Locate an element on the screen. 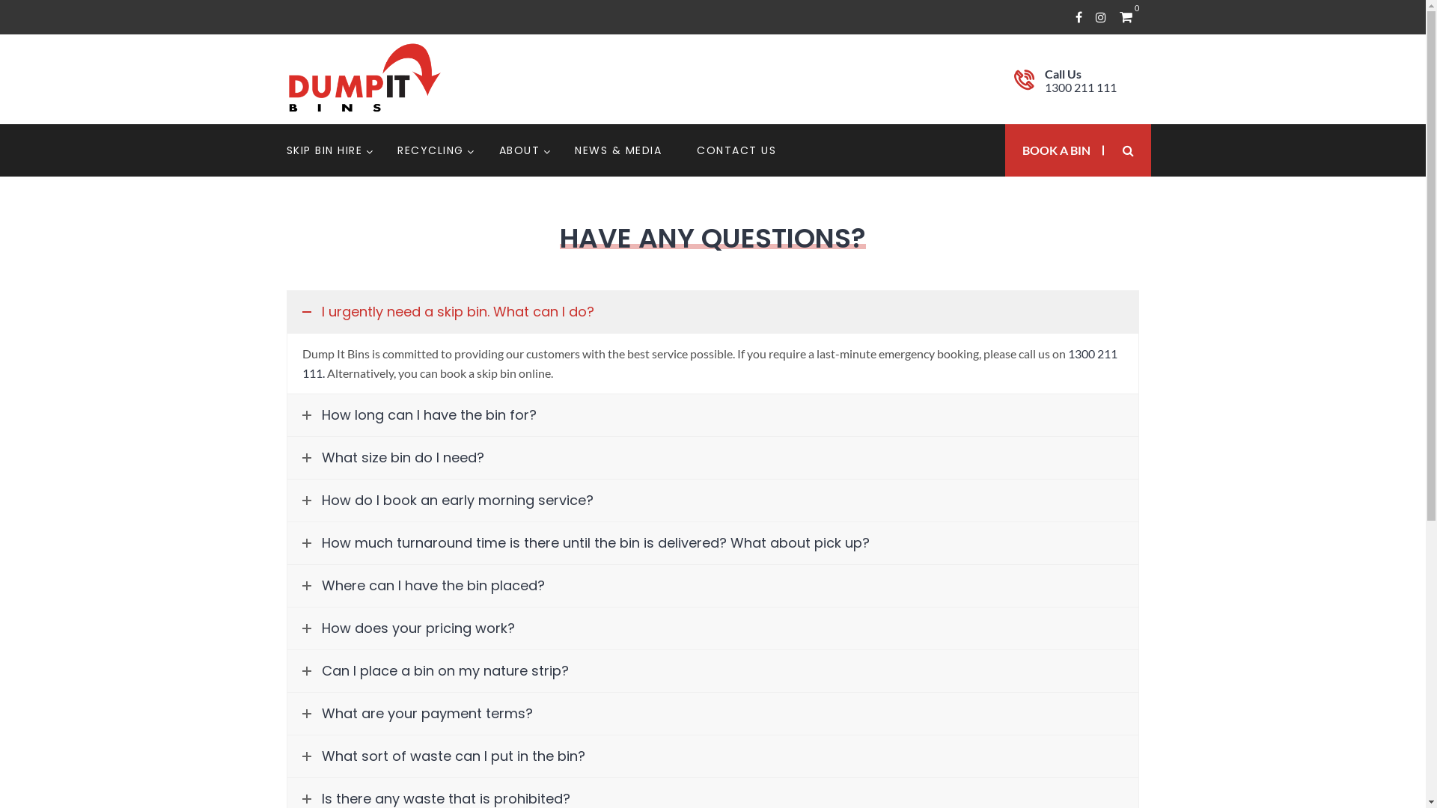 The height and width of the screenshot is (808, 1437). How long can I have the bin for? is located at coordinates (713, 415).